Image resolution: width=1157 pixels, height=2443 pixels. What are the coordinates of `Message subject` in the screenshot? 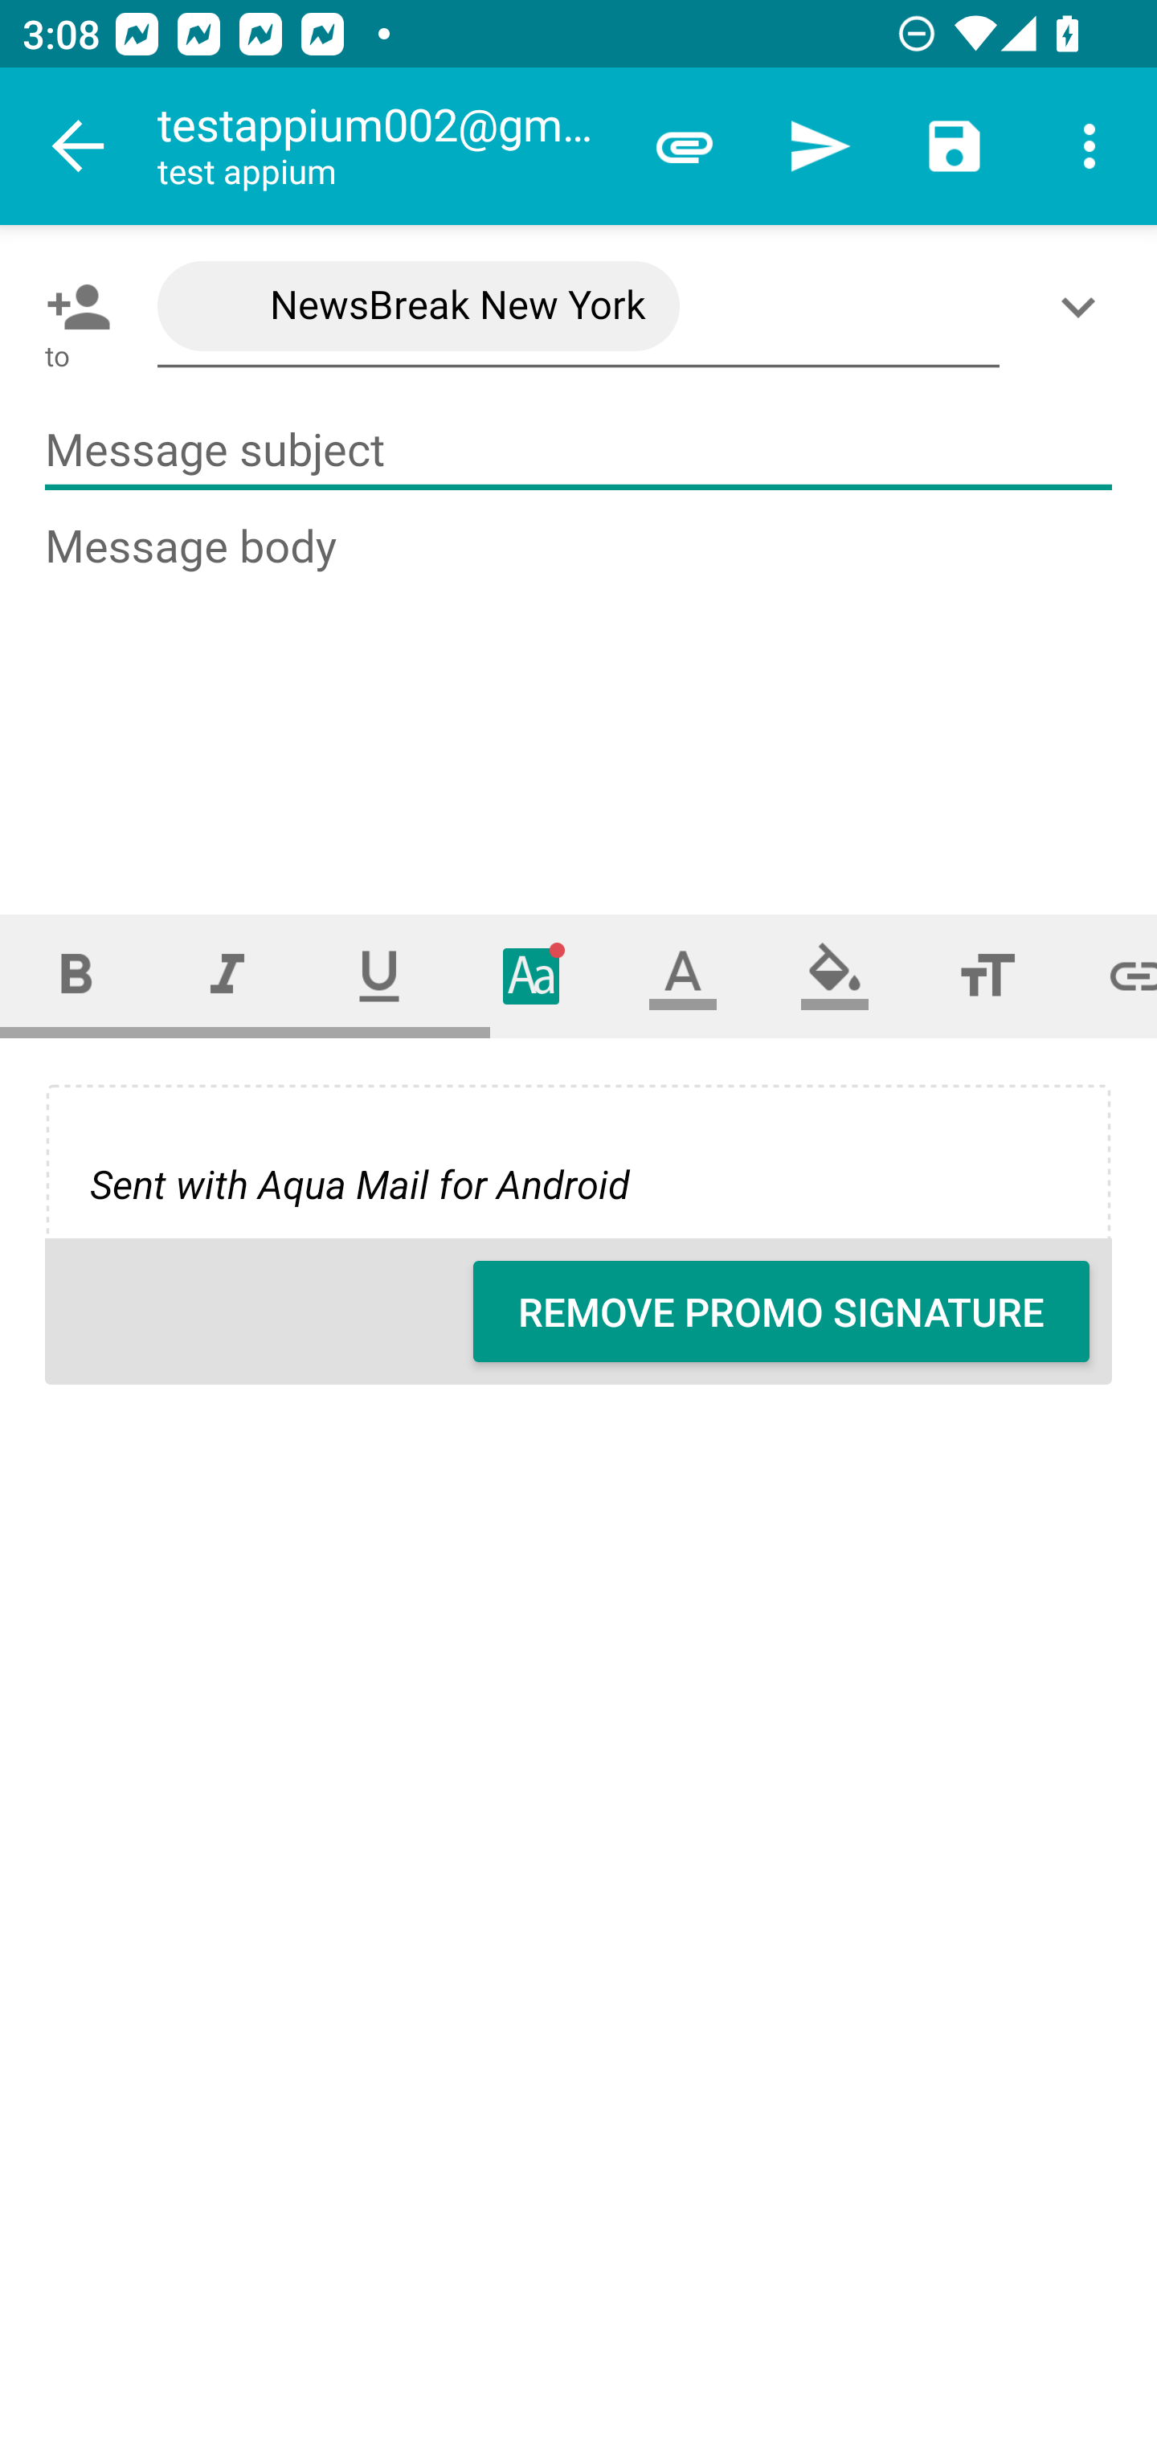 It's located at (578, 450).